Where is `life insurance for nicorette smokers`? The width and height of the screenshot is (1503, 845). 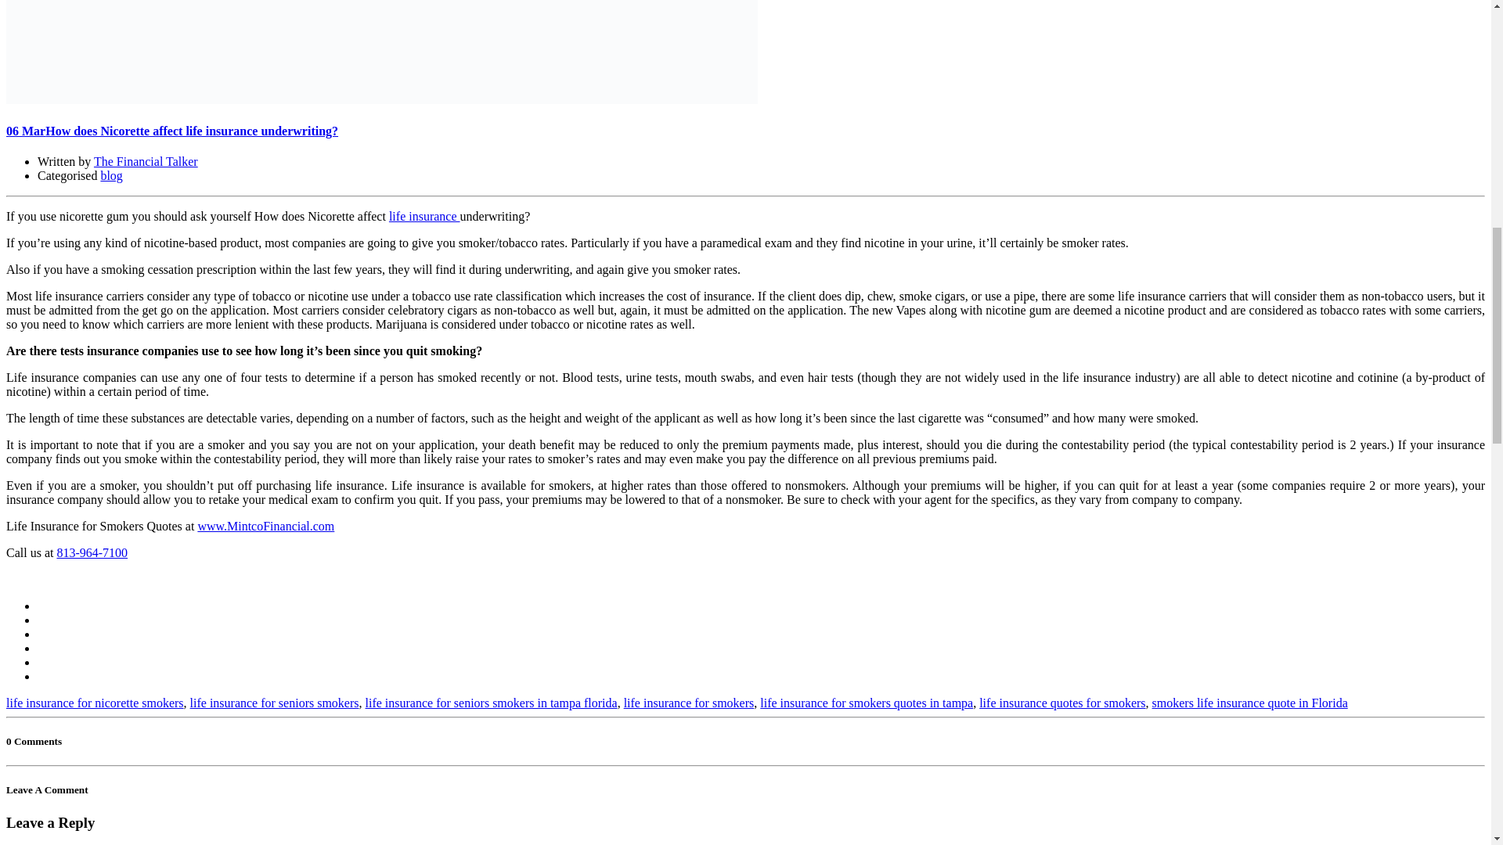
life insurance for nicorette smokers is located at coordinates (94, 703).